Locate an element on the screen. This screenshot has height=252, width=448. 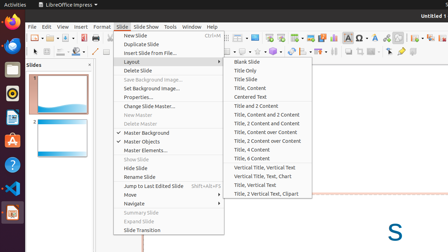
Insert Slide from File... is located at coordinates (169, 53).